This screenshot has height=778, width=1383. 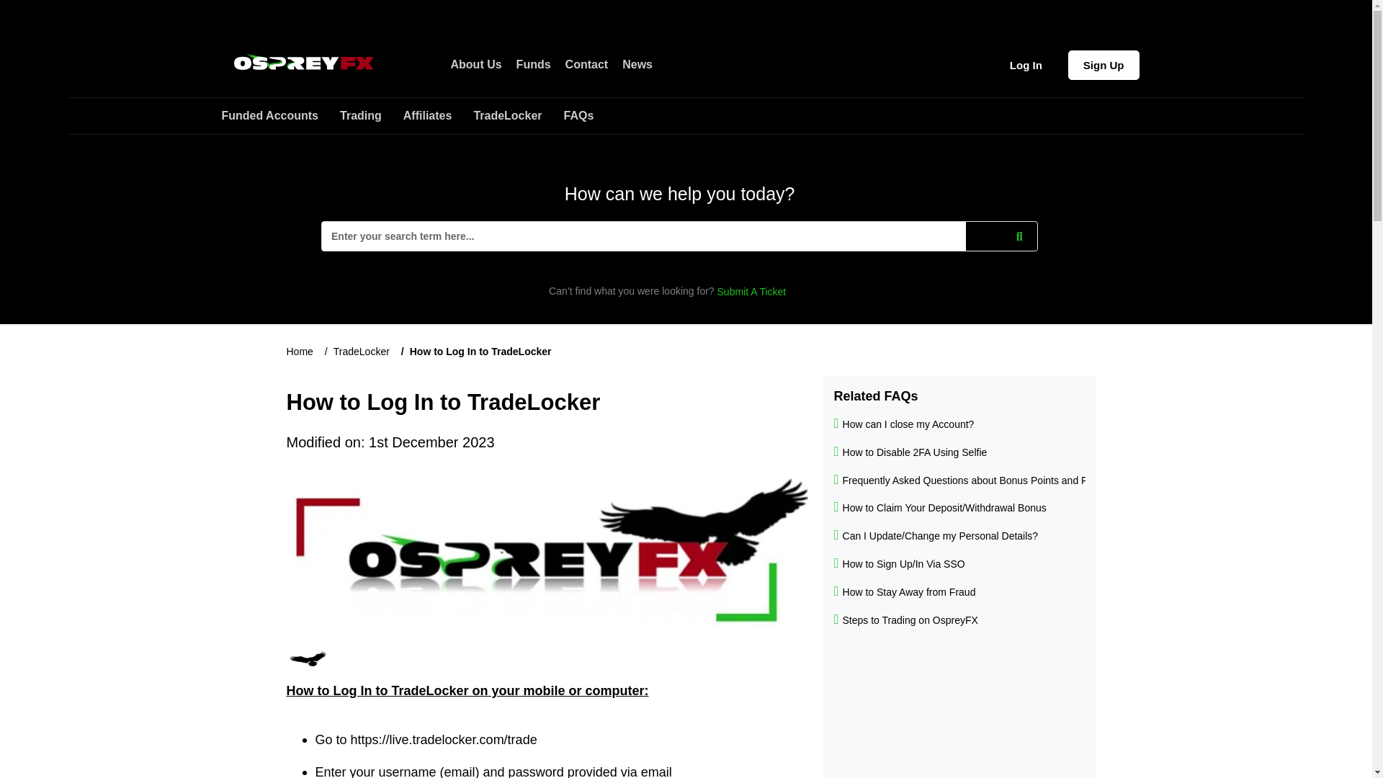 I want to click on Funds, so click(x=533, y=64).